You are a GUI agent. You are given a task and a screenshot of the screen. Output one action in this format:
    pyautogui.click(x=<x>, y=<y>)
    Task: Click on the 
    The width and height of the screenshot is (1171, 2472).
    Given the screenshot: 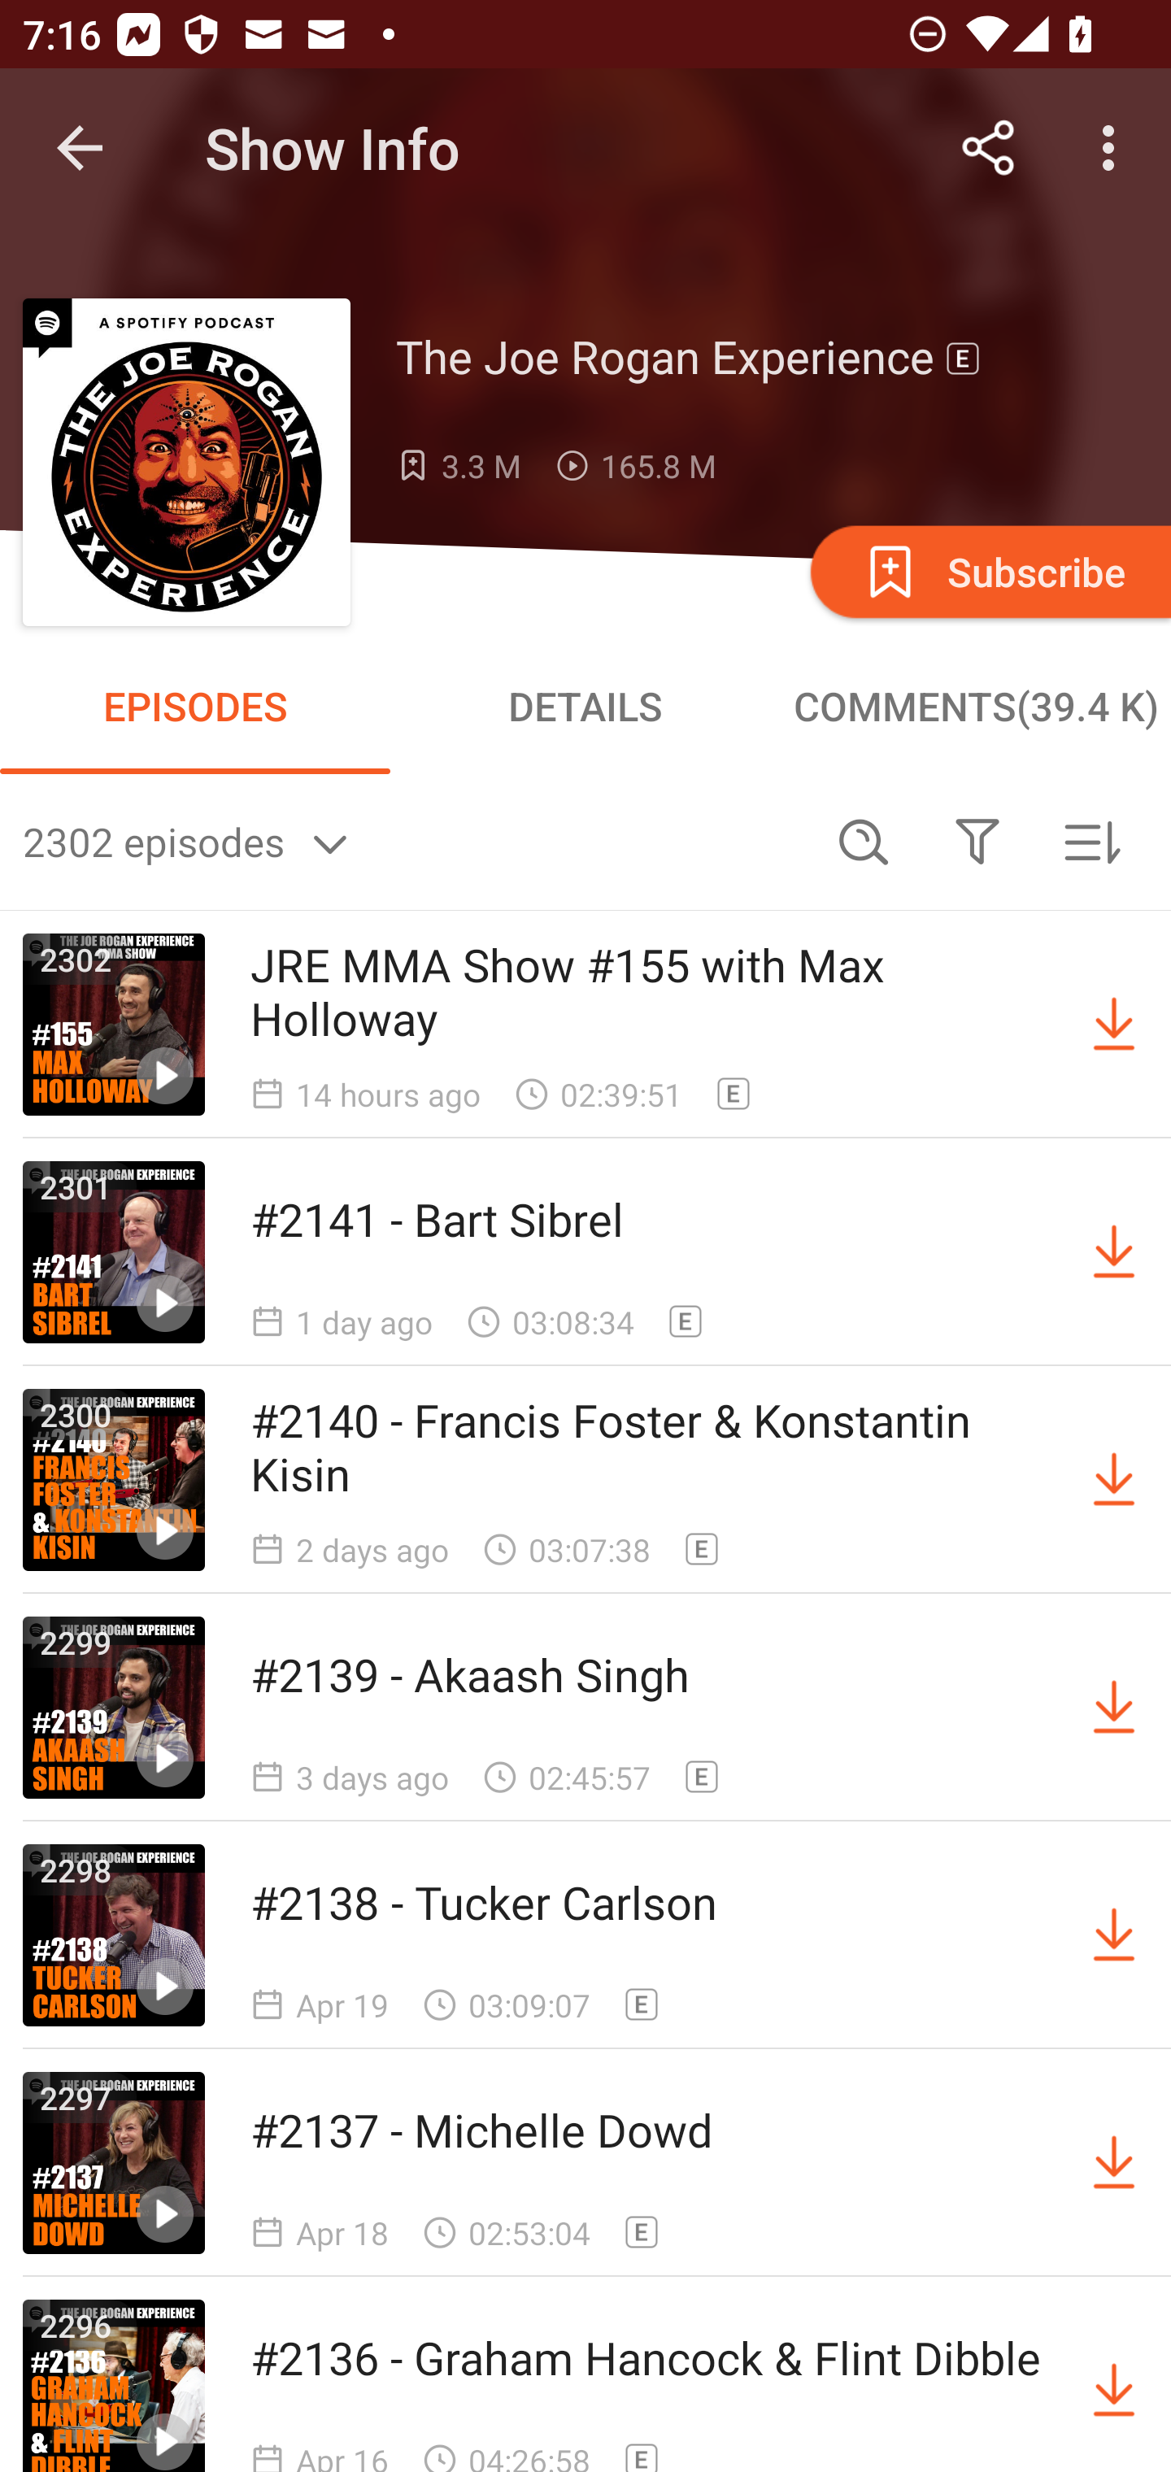 What is the action you would take?
    pyautogui.click(x=977, y=841)
    